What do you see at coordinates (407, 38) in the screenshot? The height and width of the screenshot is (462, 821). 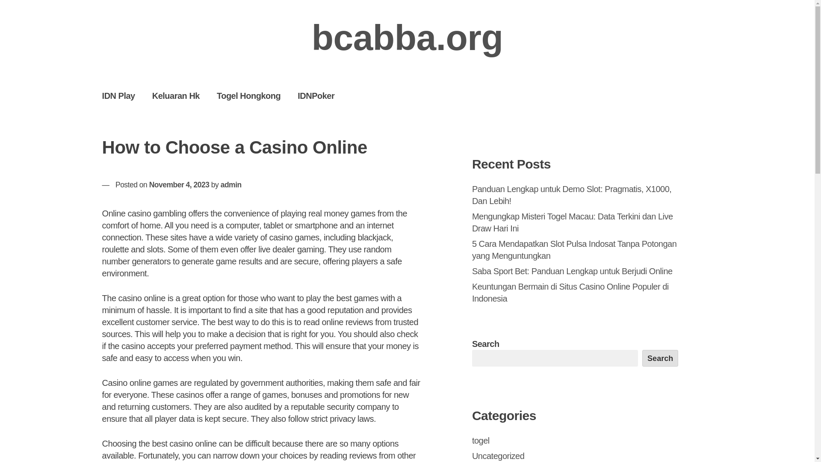 I see `bcabba.org` at bounding box center [407, 38].